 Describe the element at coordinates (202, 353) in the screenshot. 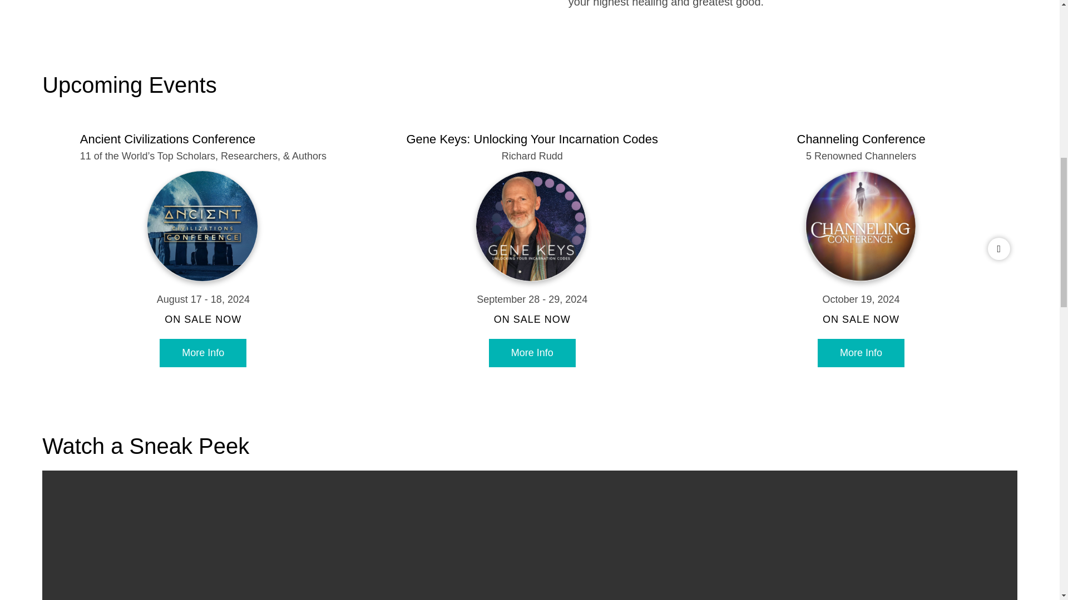

I see `More Info` at that location.